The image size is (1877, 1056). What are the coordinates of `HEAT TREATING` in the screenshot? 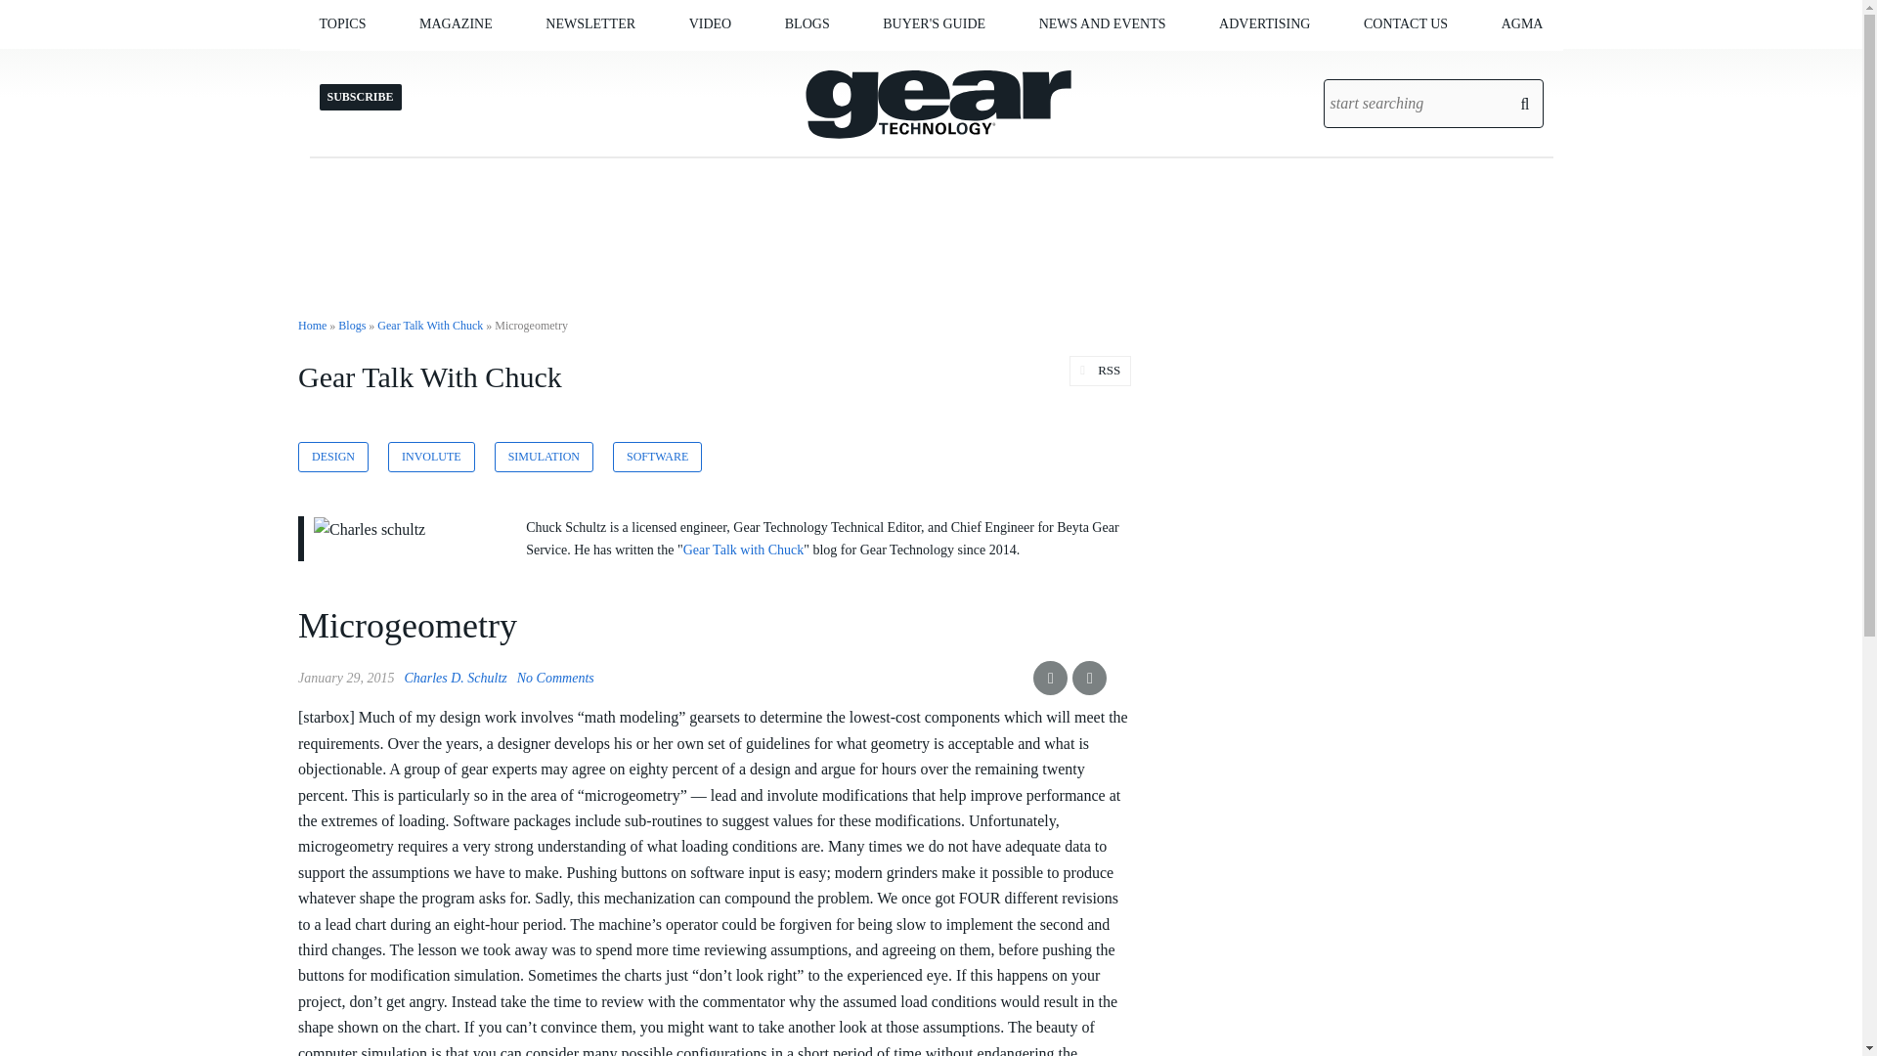 It's located at (437, 65).